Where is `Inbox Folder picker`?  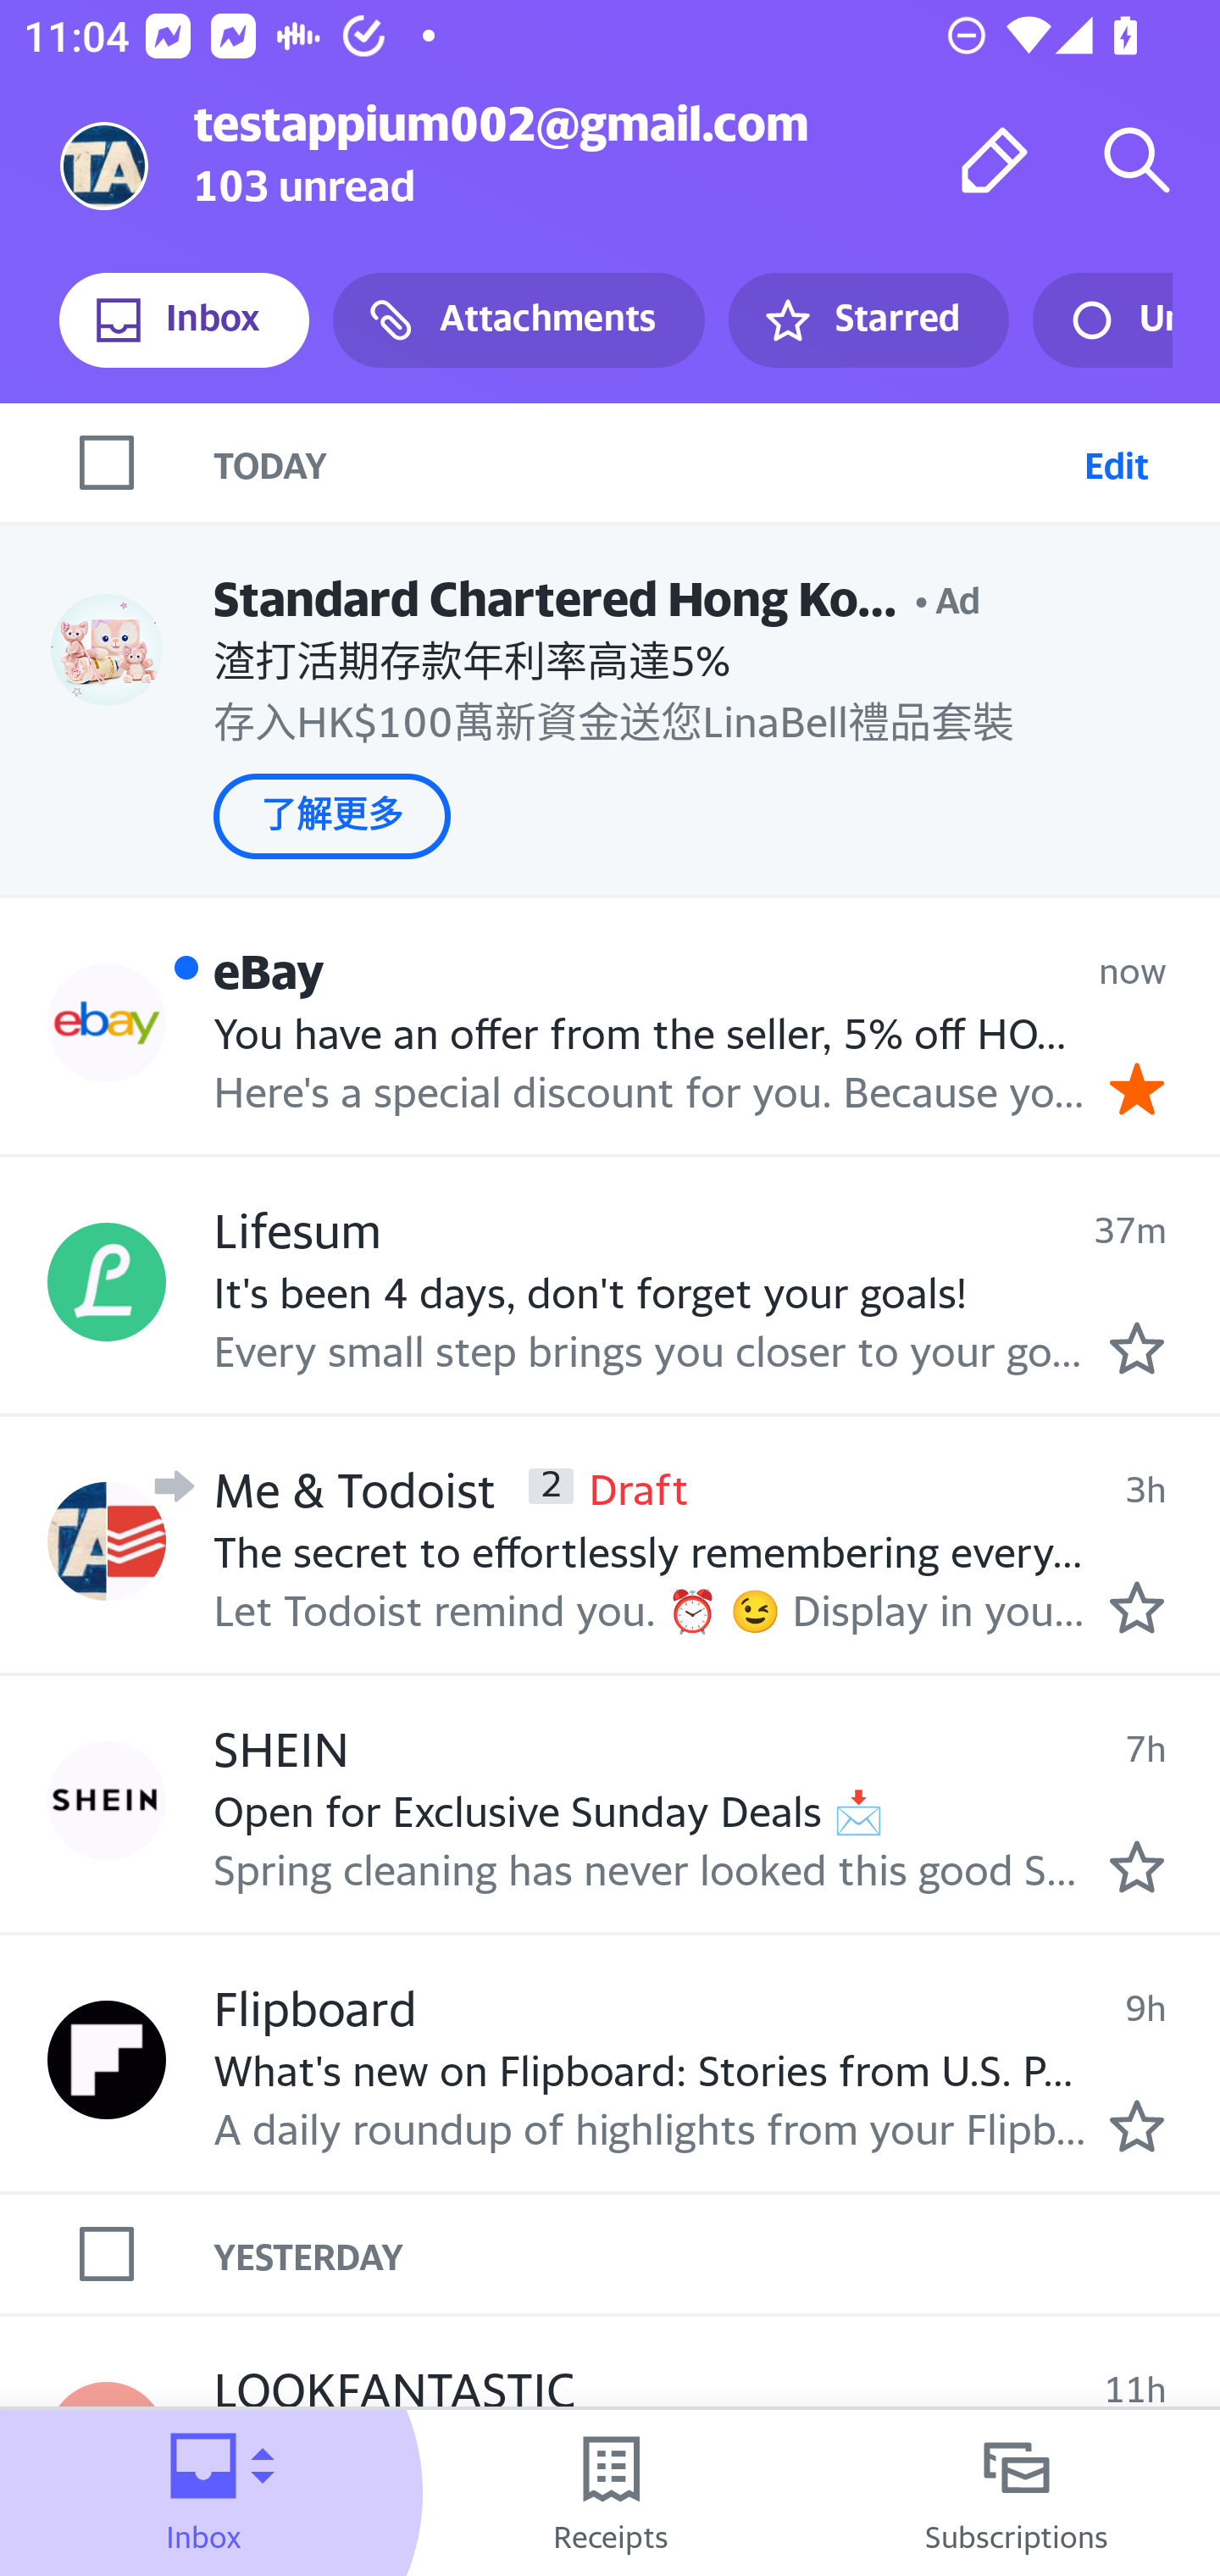
Inbox Folder picker is located at coordinates (203, 2493).